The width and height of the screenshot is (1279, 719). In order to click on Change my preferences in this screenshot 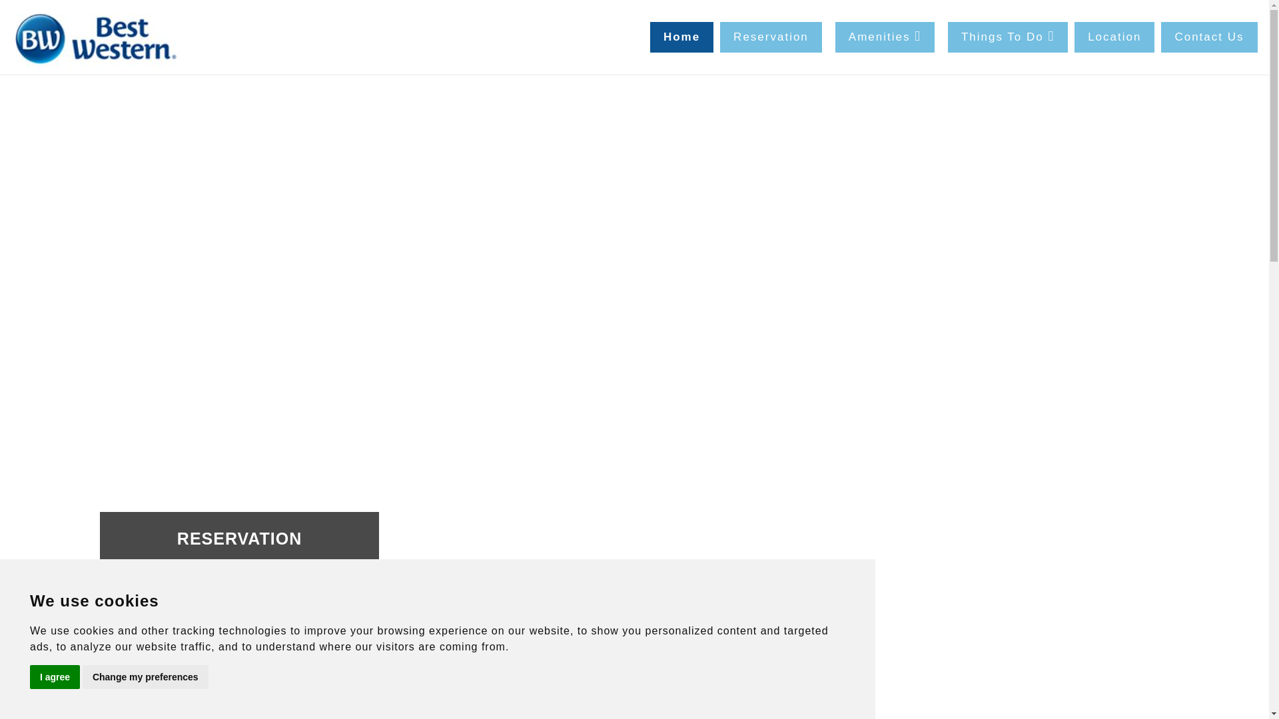, I will do `click(145, 676)`.